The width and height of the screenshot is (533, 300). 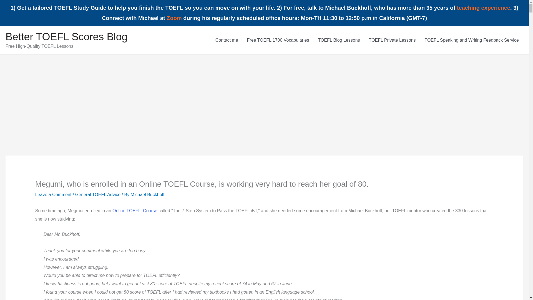 I want to click on Contact me, so click(x=227, y=40).